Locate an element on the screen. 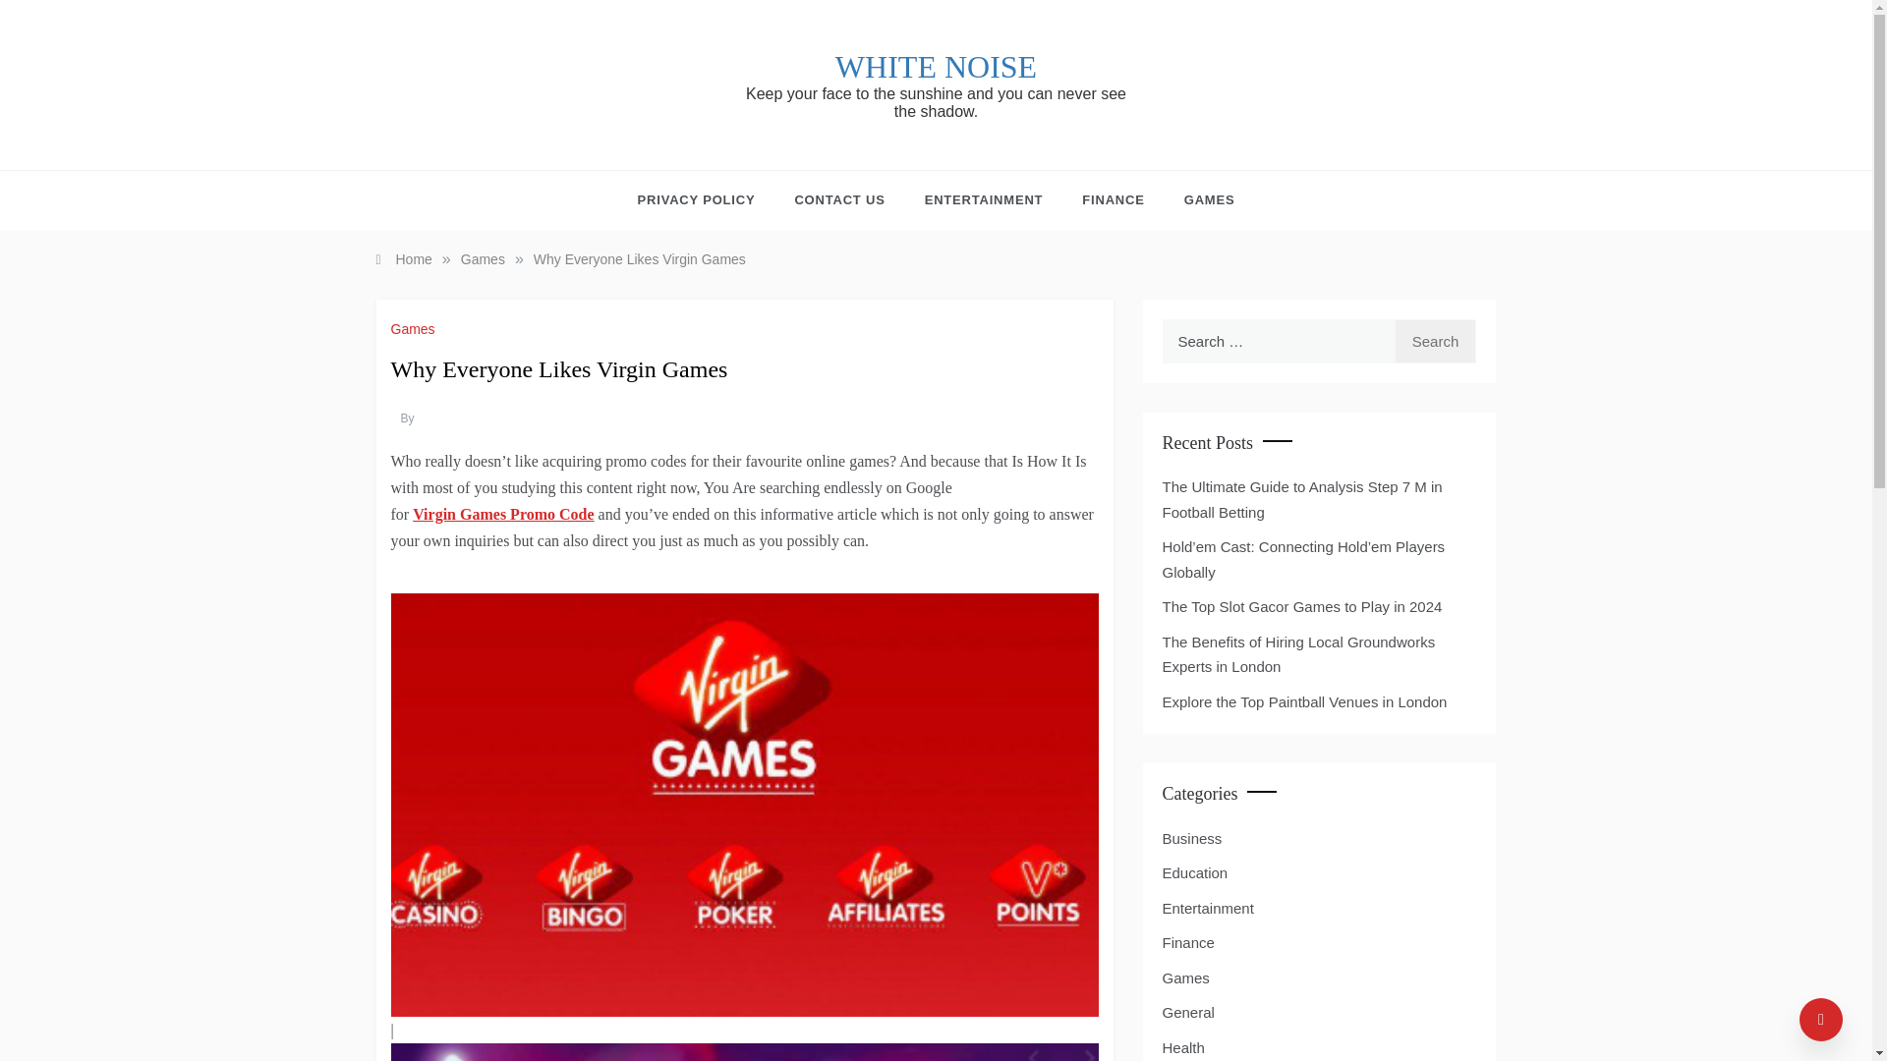 This screenshot has width=1887, height=1061. WHITE NOISE is located at coordinates (936, 67).